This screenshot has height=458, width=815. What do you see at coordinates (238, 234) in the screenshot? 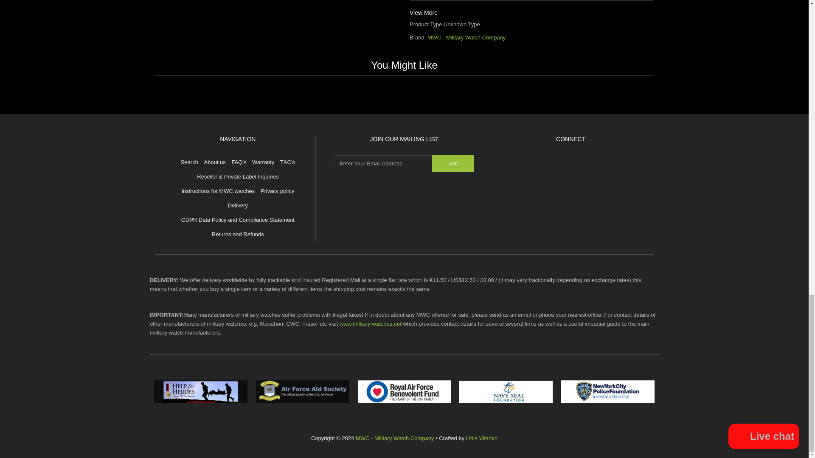
I see `Returns and Refunds` at bounding box center [238, 234].